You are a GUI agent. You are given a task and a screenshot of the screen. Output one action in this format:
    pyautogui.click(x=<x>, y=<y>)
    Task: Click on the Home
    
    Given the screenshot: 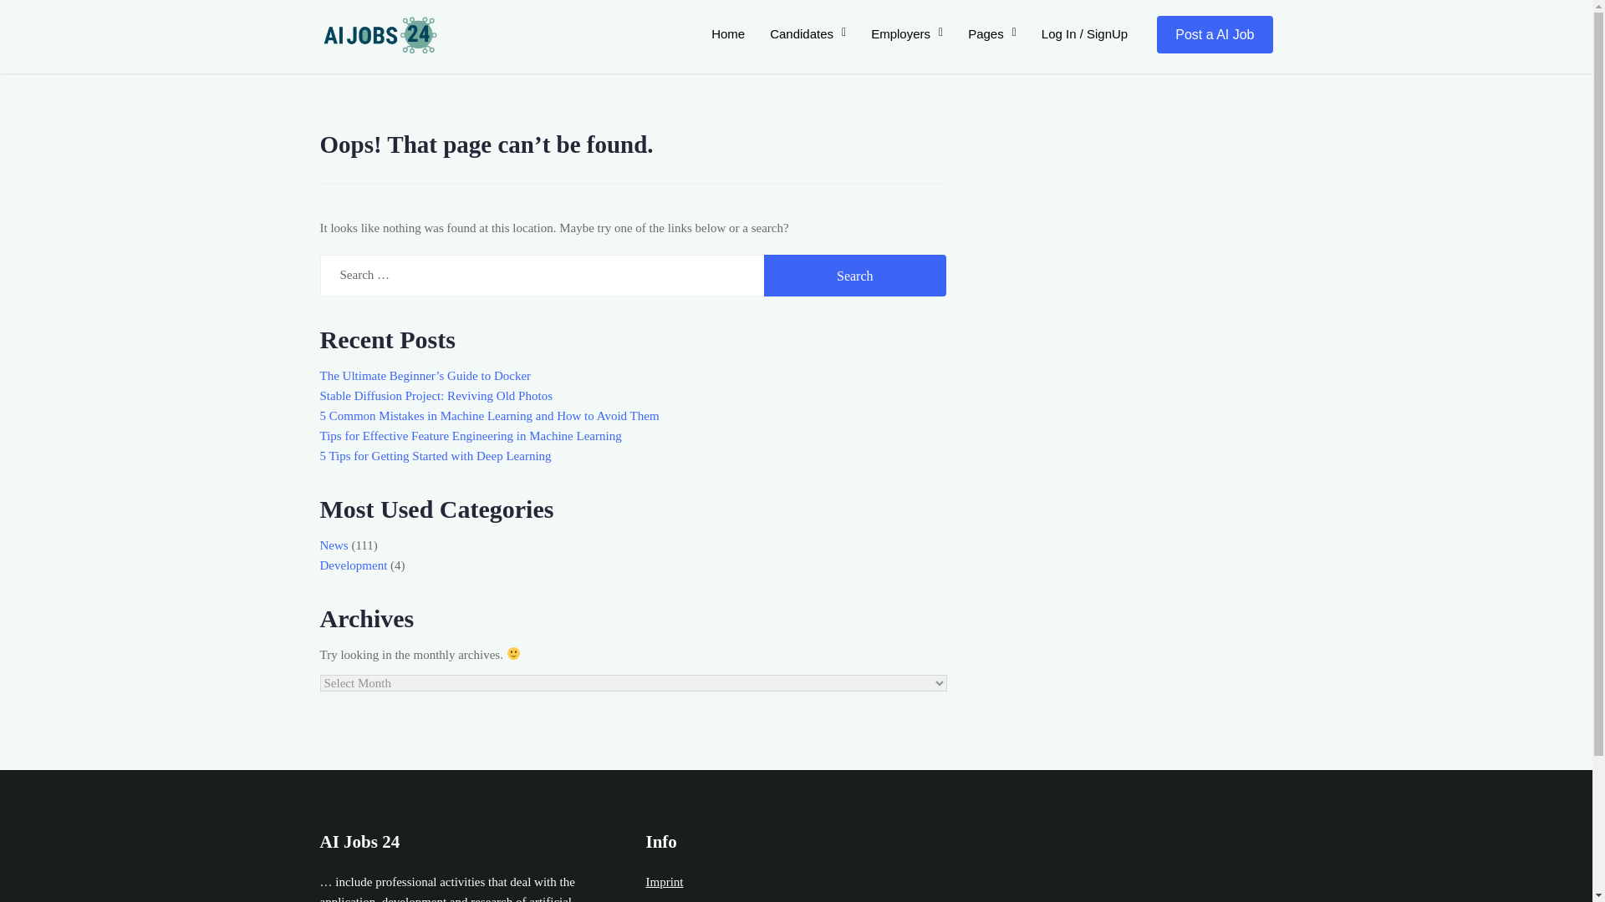 What is the action you would take?
    pyautogui.click(x=727, y=33)
    